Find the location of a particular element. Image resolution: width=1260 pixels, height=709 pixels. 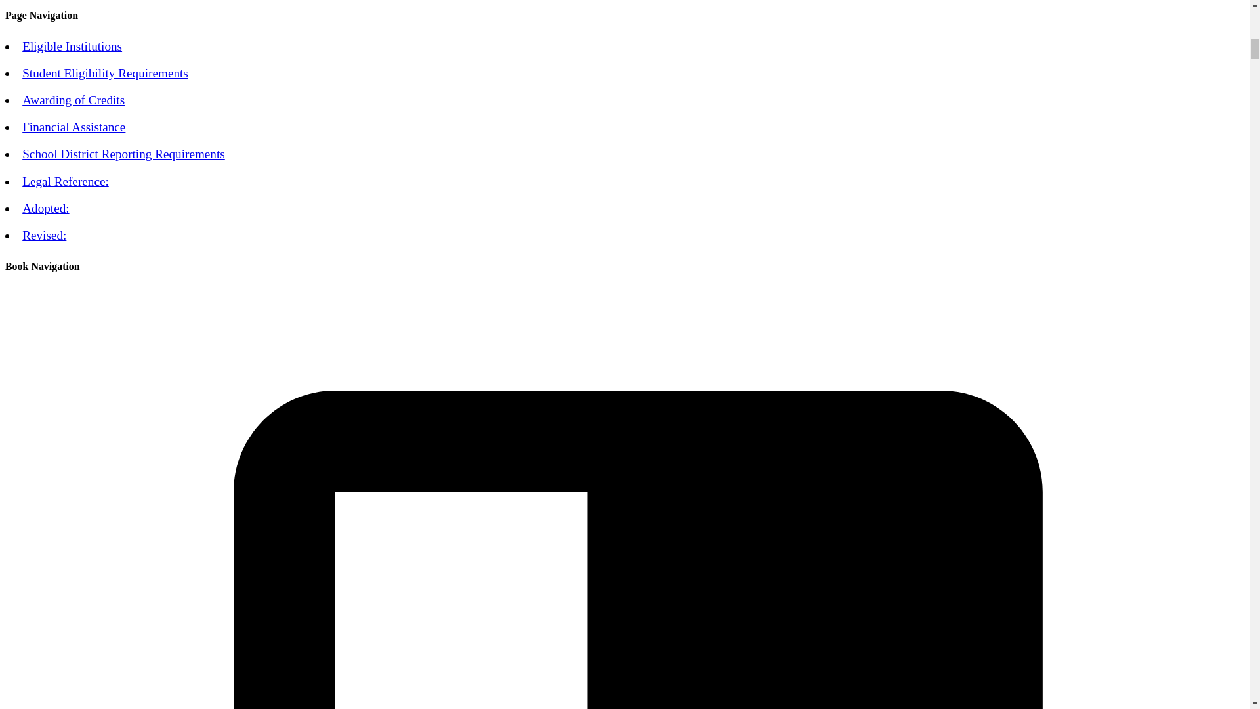

Student Eligibility Requirements is located at coordinates (105, 74).